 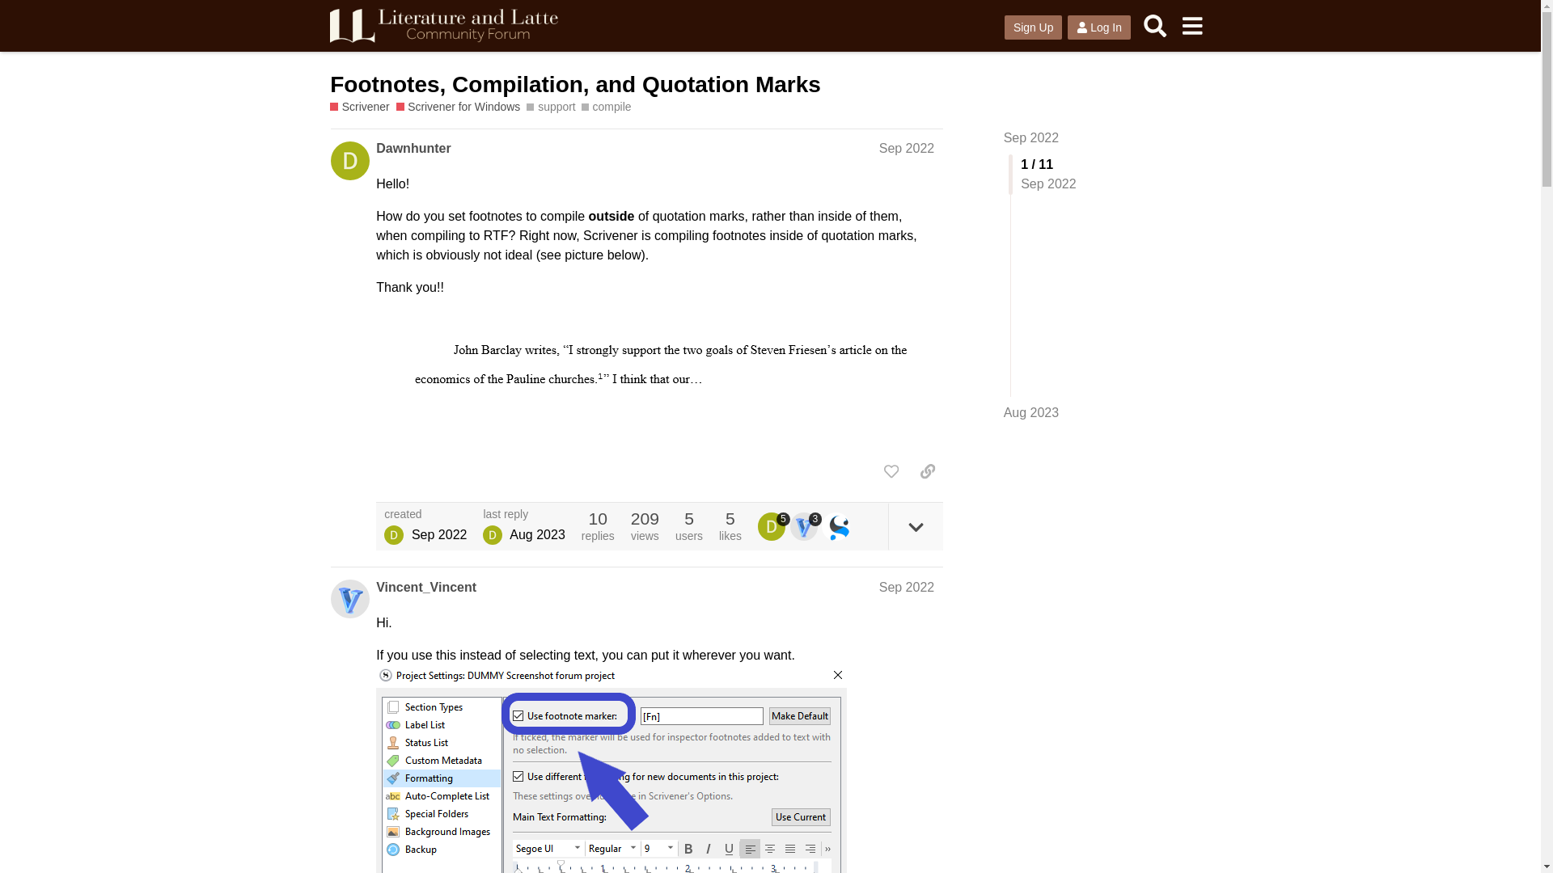 What do you see at coordinates (413, 148) in the screenshot?
I see `Dawnhunter` at bounding box center [413, 148].